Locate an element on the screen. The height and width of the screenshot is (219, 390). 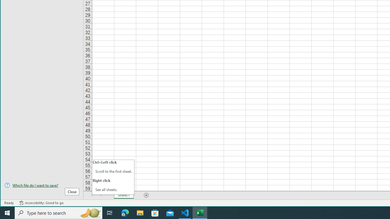
Scroll Left is located at coordinates (93, 195).